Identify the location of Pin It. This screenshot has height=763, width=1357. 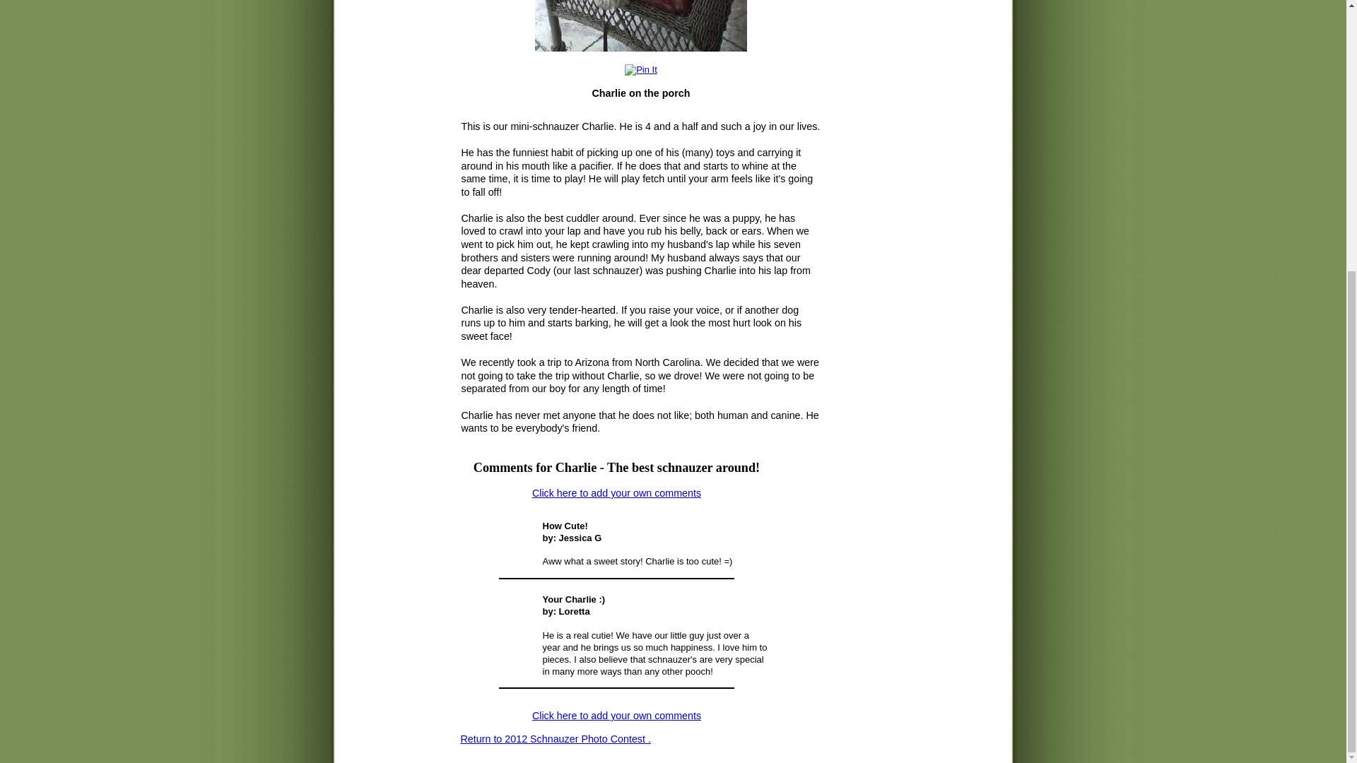
(640, 70).